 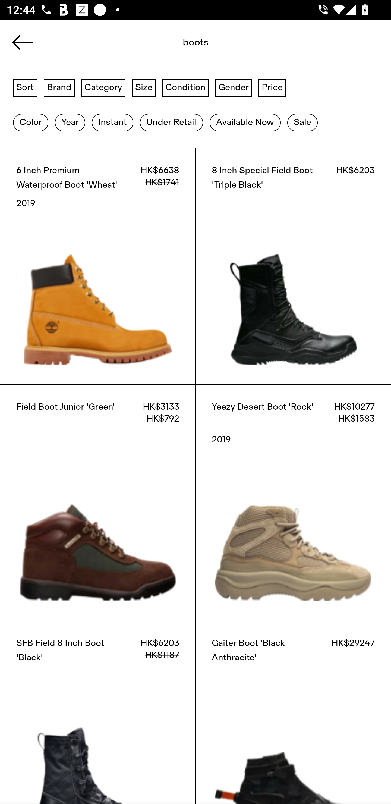 What do you see at coordinates (293, 266) in the screenshot?
I see `8 Inch Special Field Boot 'Triple Black' HK$6203` at bounding box center [293, 266].